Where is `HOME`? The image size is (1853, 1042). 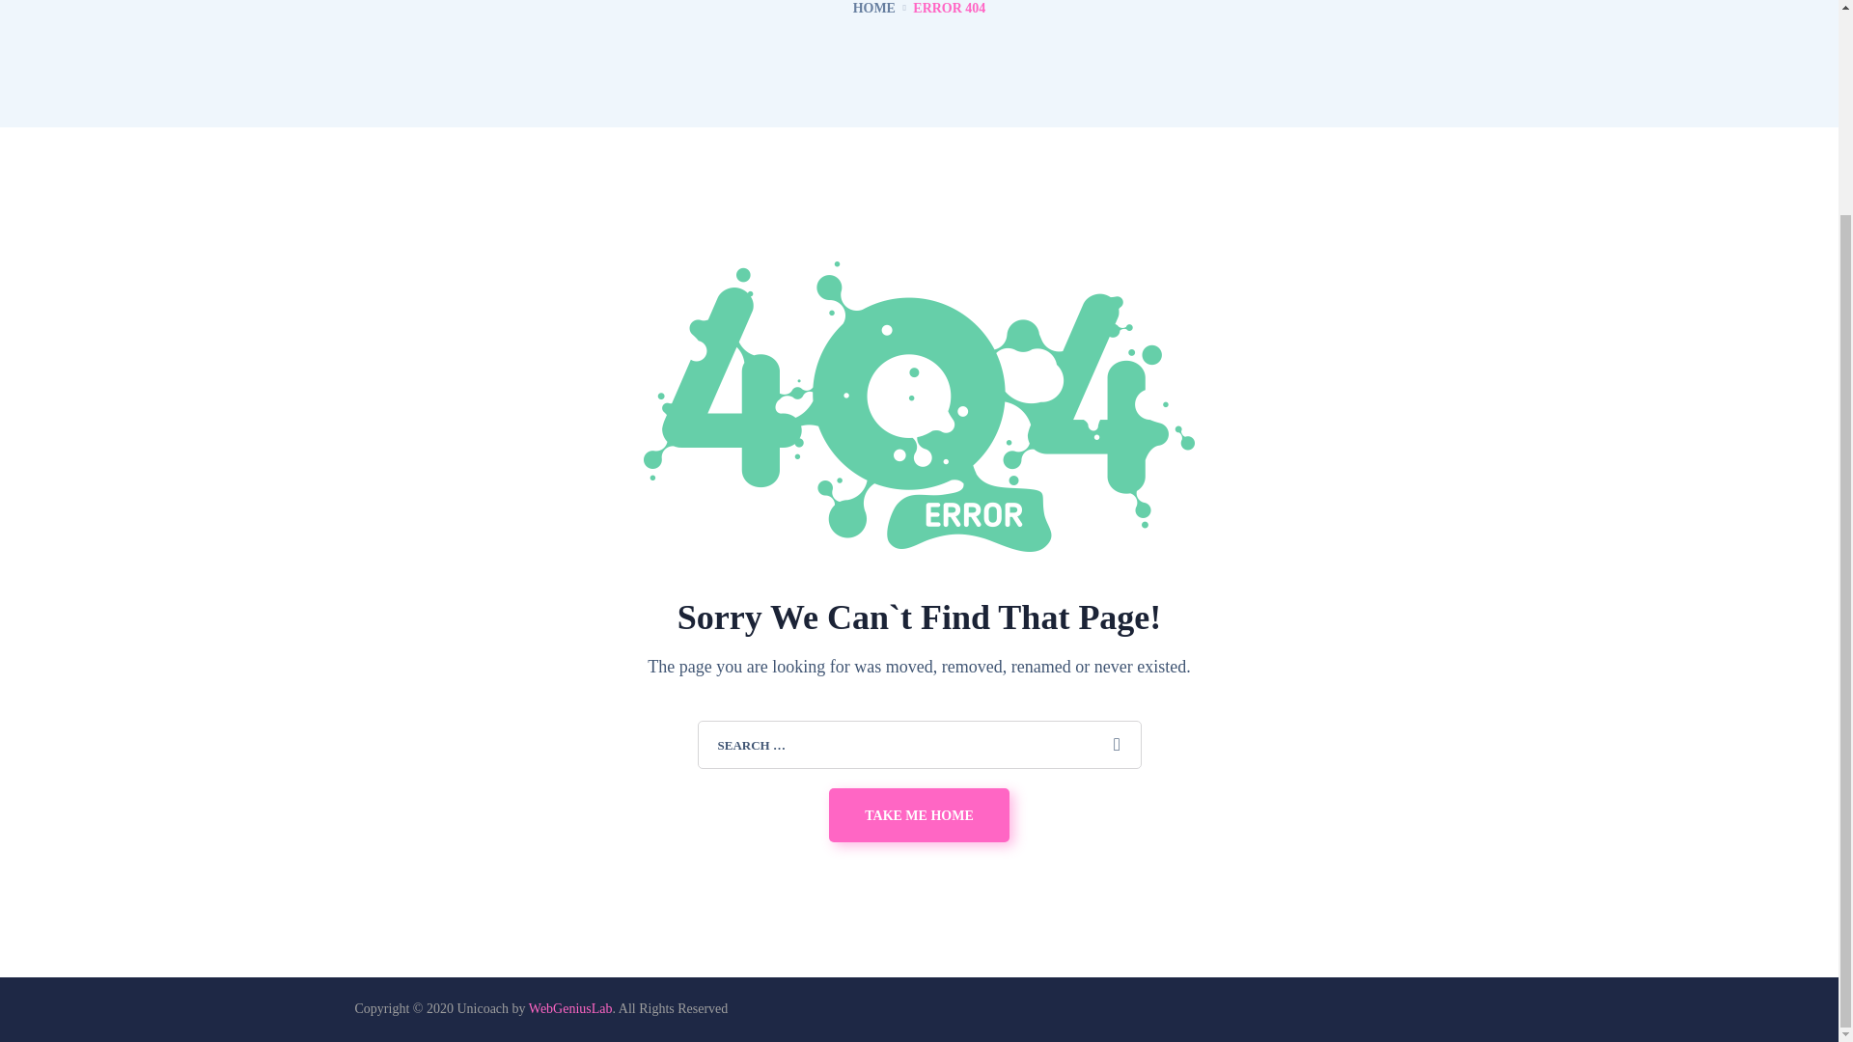
HOME is located at coordinates (873, 8).